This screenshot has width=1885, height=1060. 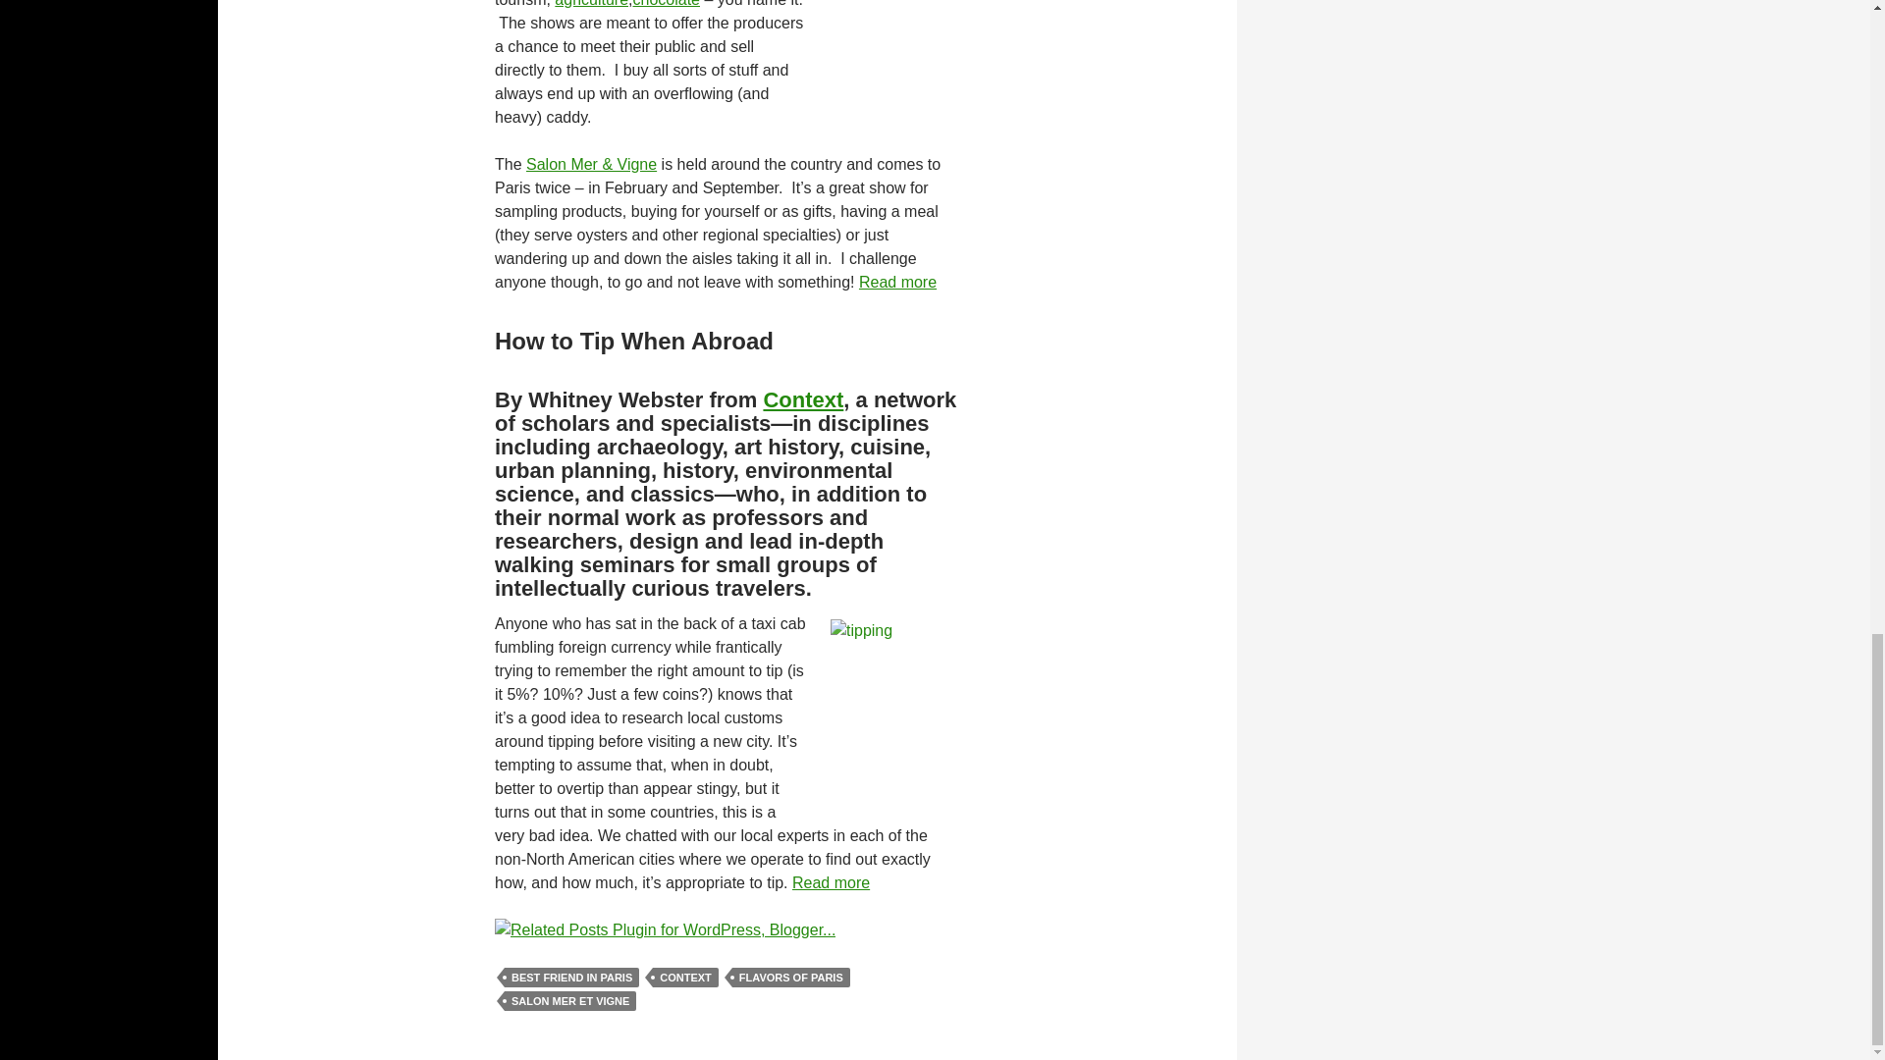 I want to click on Read more, so click(x=831, y=881).